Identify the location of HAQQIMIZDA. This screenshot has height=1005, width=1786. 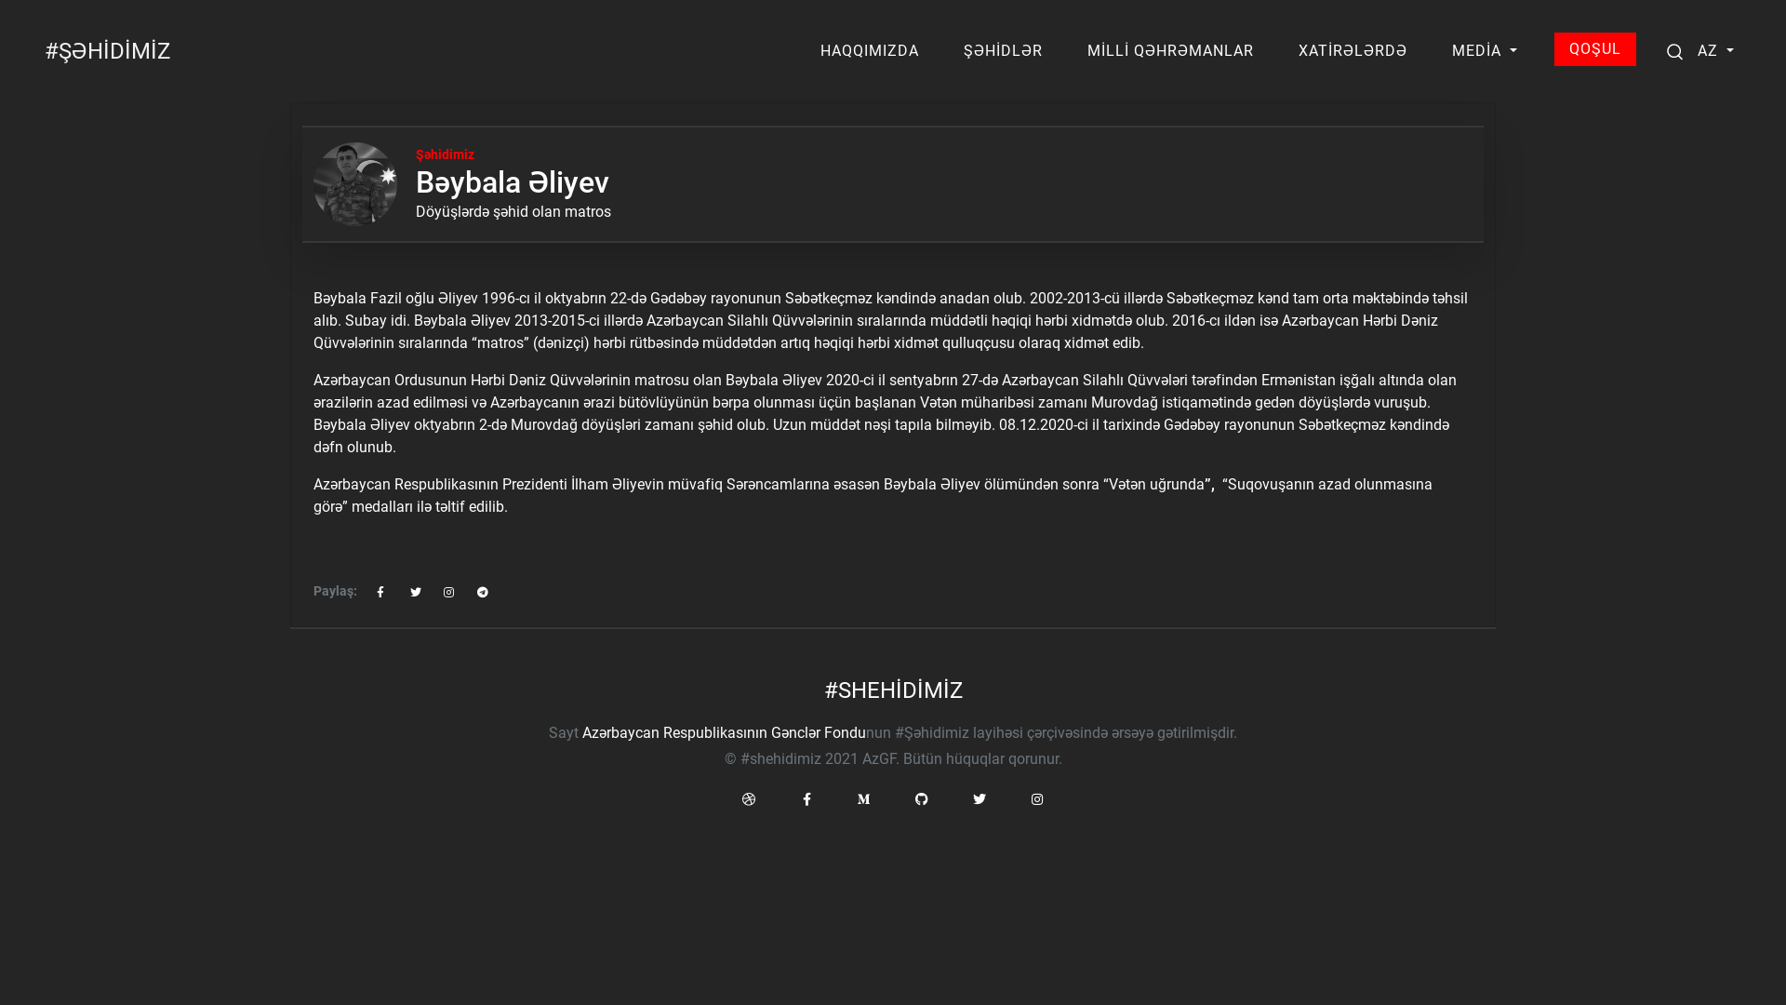
(870, 51).